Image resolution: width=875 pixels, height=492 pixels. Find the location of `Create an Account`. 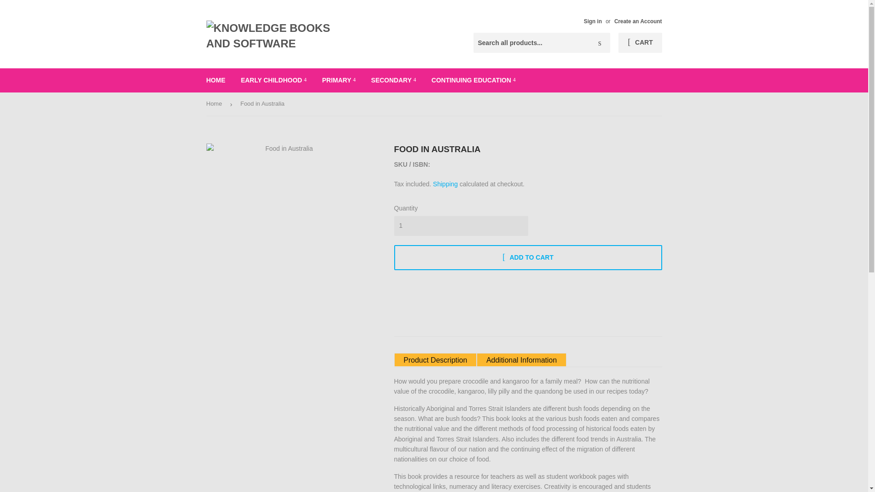

Create an Account is located at coordinates (638, 21).